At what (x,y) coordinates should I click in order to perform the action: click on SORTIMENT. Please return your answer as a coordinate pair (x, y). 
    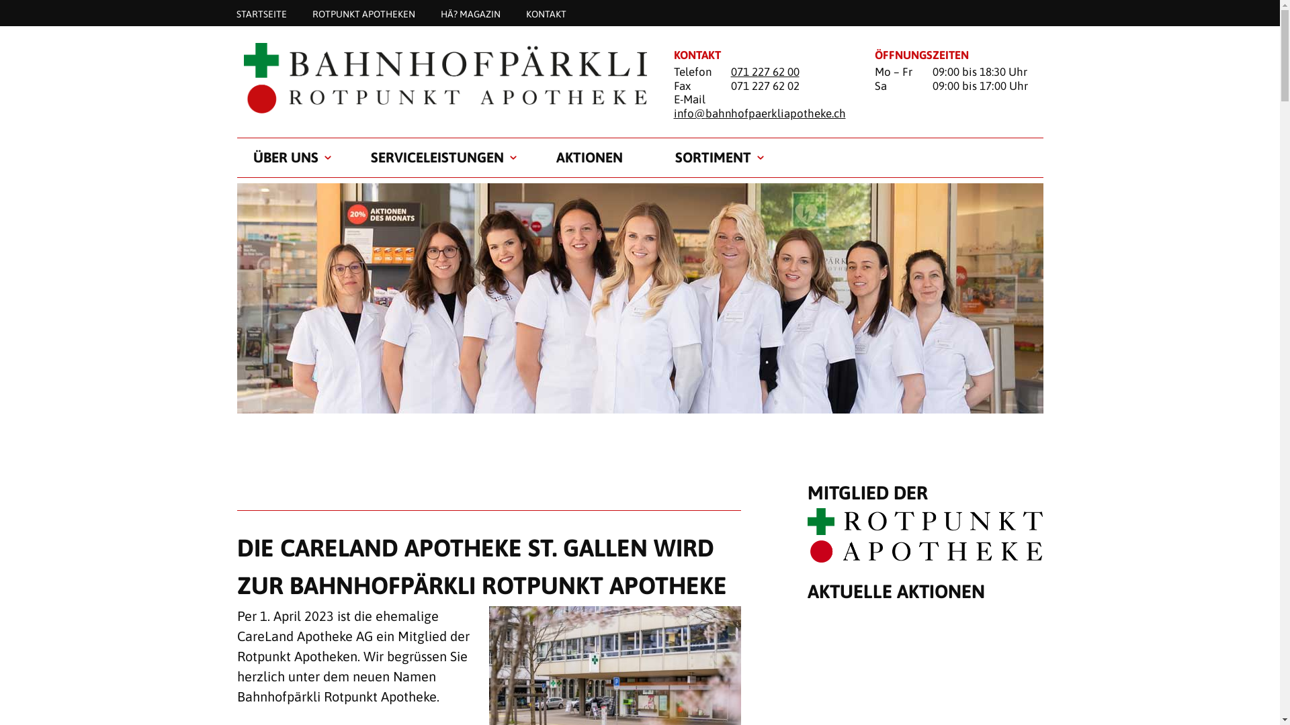
    Looking at the image, I should click on (712, 158).